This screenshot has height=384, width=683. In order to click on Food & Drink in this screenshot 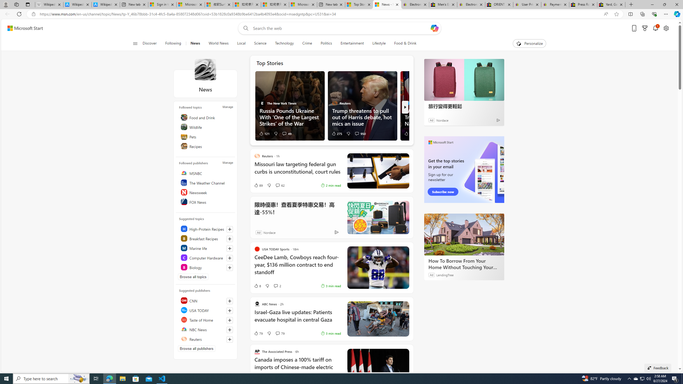, I will do `click(403, 43)`.